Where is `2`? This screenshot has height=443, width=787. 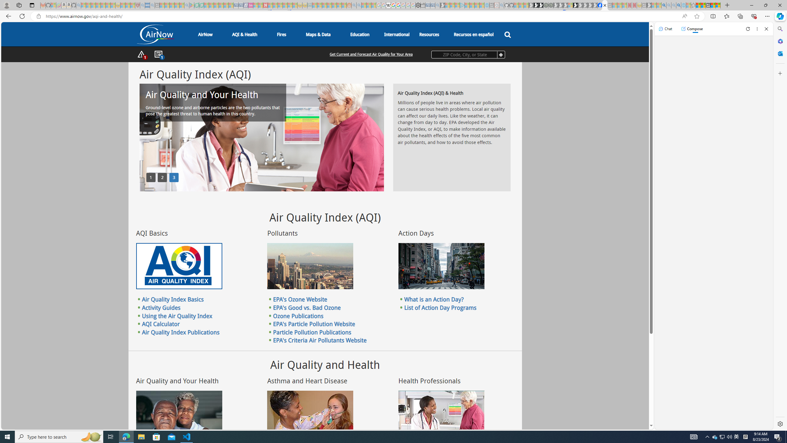
2 is located at coordinates (162, 177).